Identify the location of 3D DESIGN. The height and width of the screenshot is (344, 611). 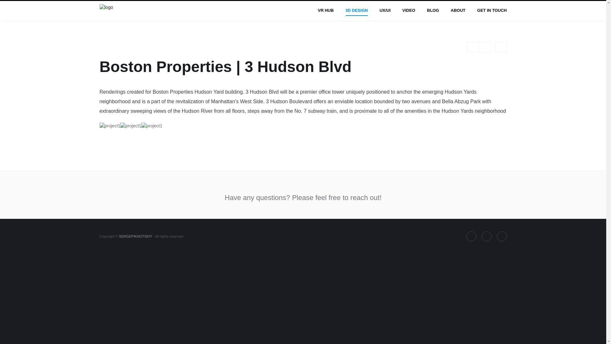
(357, 11).